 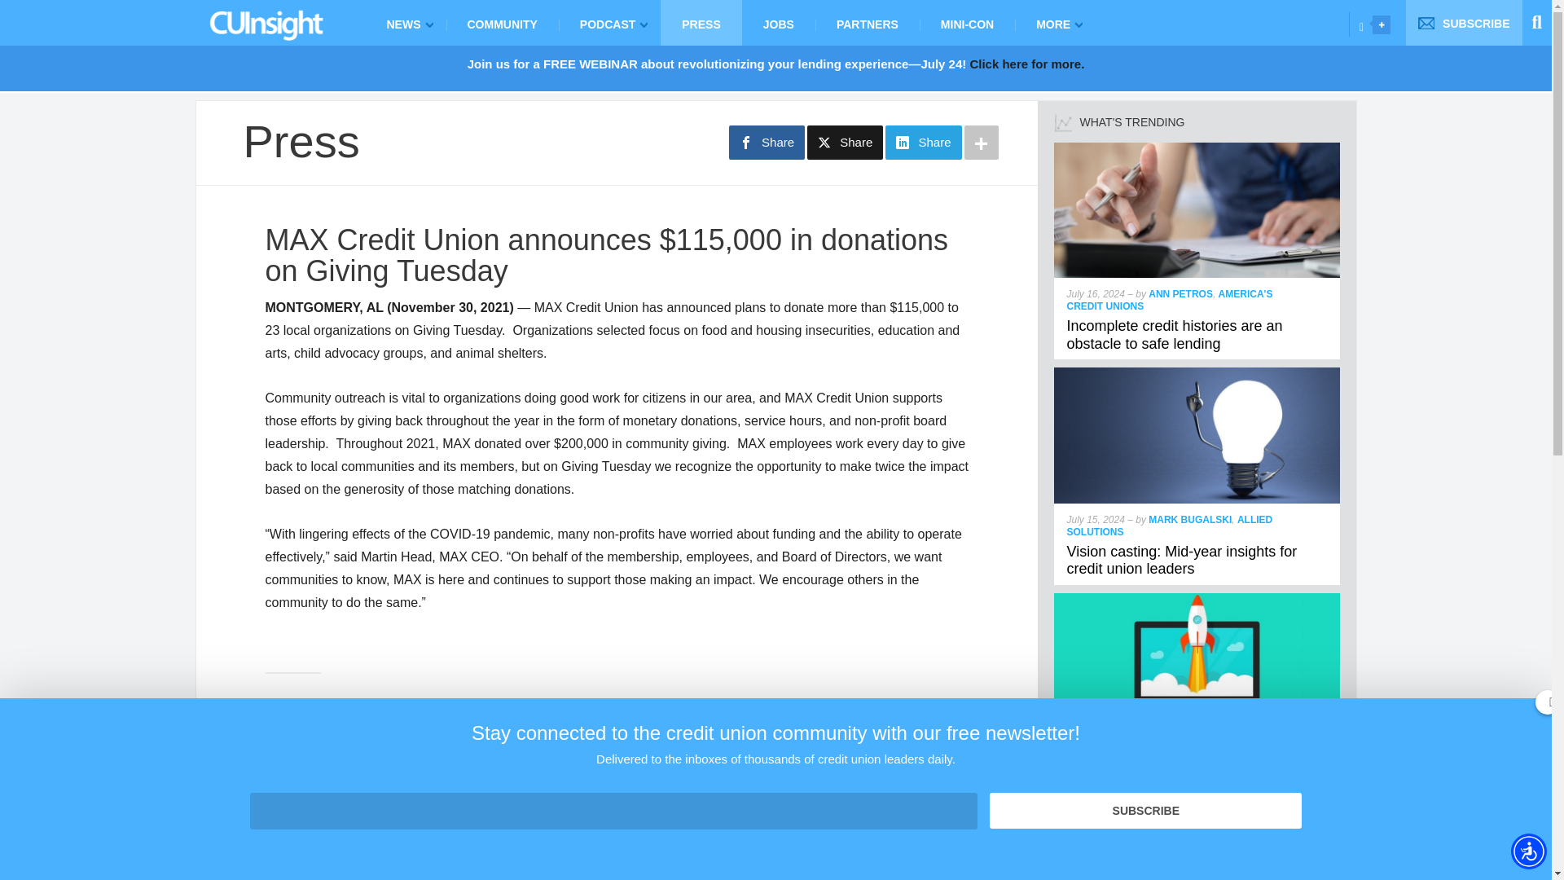 What do you see at coordinates (1145, 811) in the screenshot?
I see `Subscribe` at bounding box center [1145, 811].